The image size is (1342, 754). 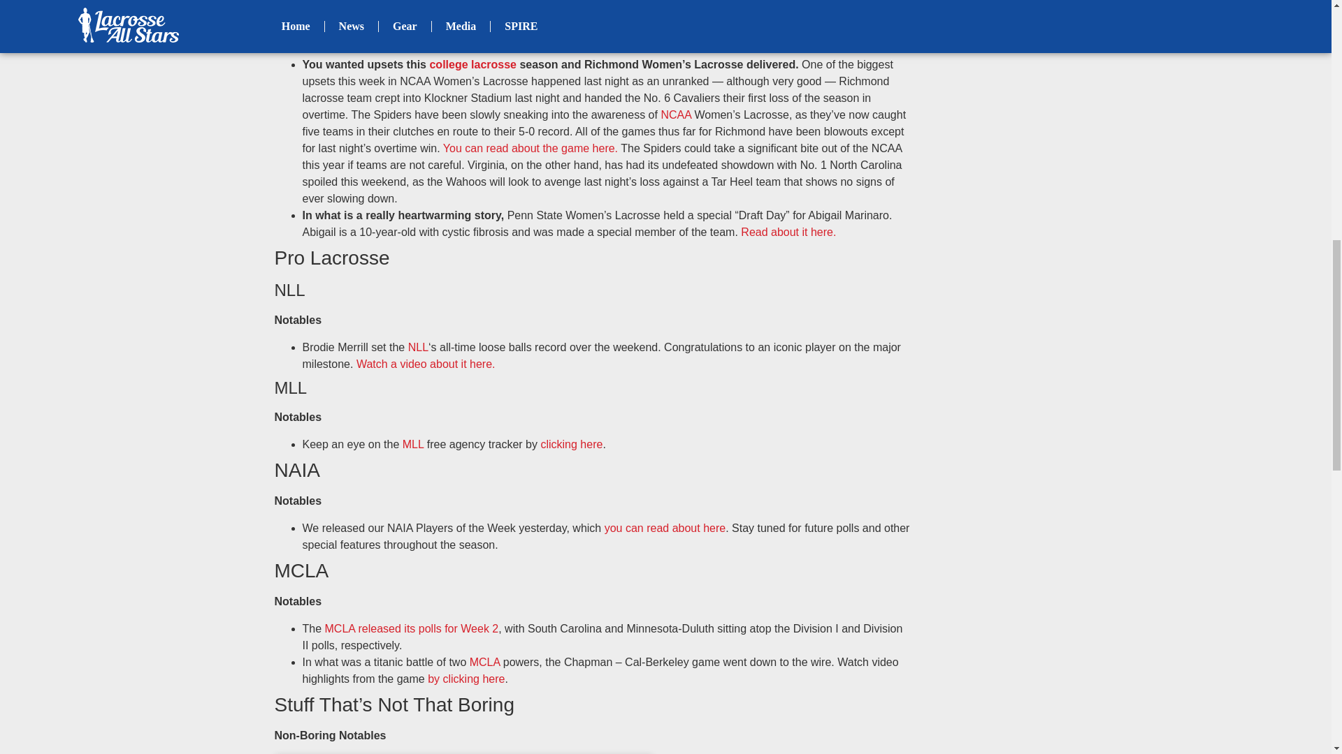 I want to click on NCAA, so click(x=675, y=114).